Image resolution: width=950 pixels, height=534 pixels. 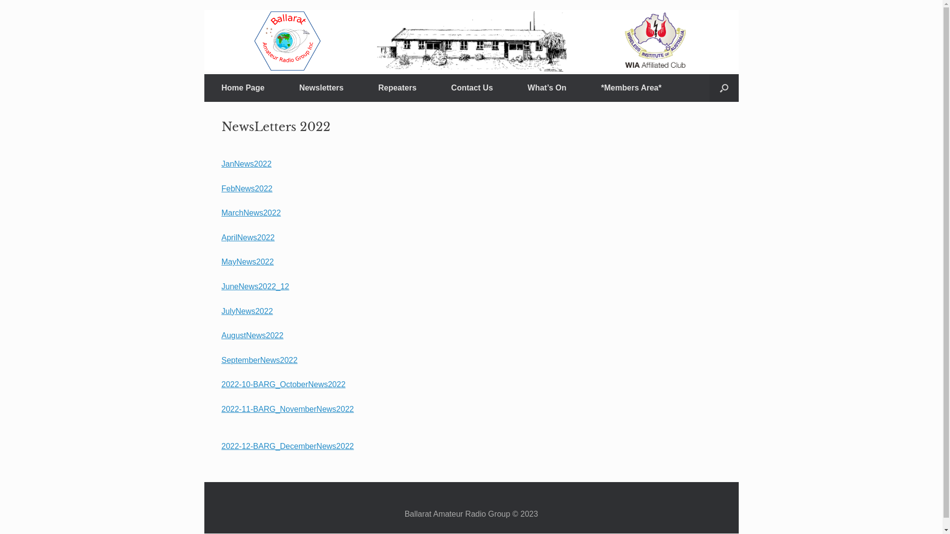 I want to click on JulyNews2022, so click(x=247, y=311).